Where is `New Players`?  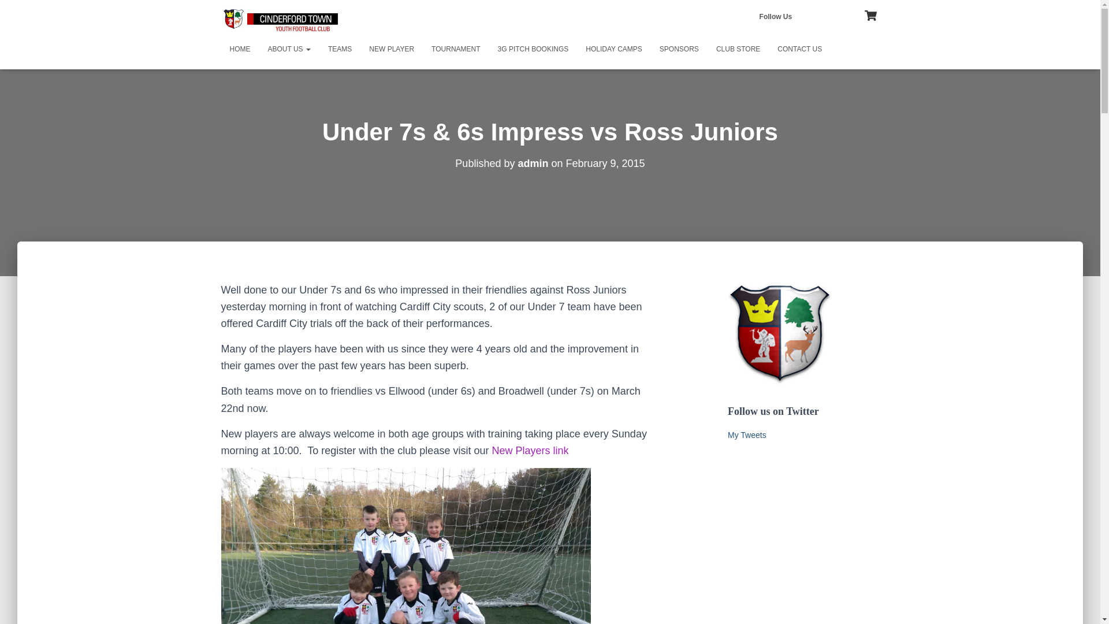
New Players is located at coordinates (529, 451).